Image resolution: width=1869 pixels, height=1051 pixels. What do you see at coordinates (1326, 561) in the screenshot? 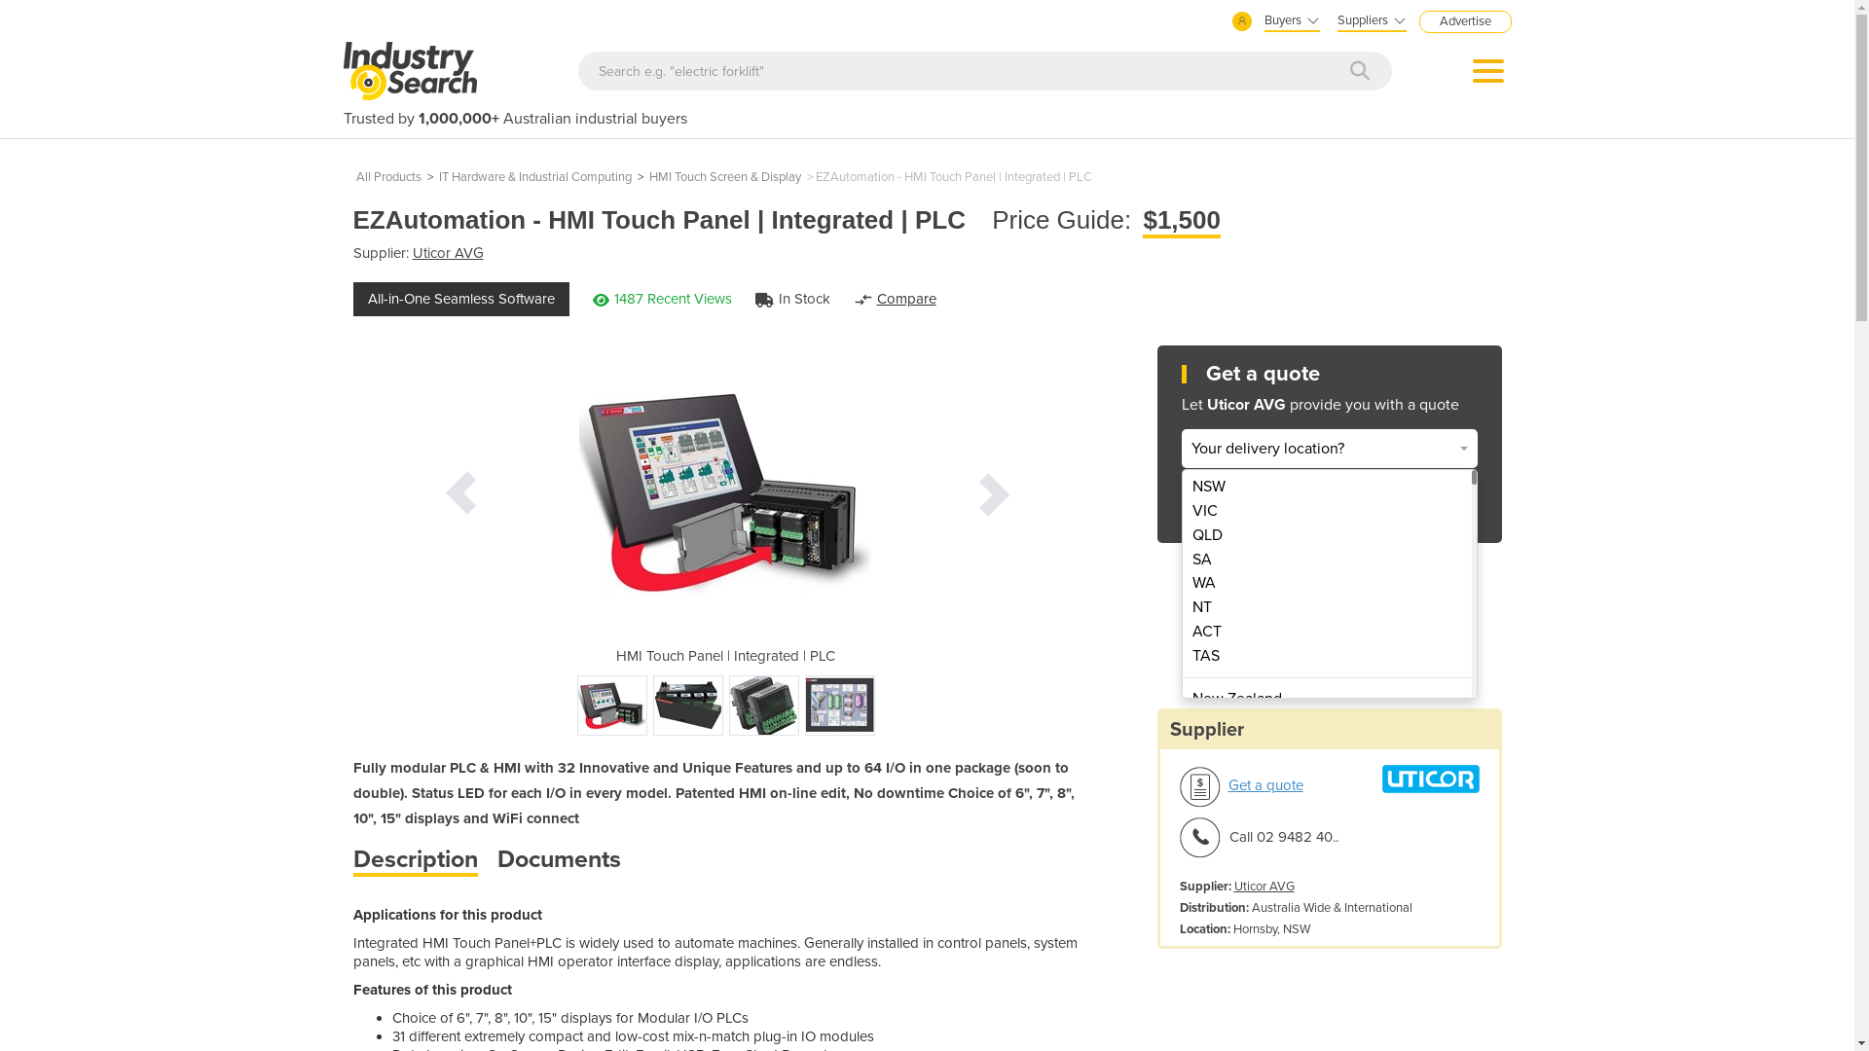
I see `SA` at bounding box center [1326, 561].